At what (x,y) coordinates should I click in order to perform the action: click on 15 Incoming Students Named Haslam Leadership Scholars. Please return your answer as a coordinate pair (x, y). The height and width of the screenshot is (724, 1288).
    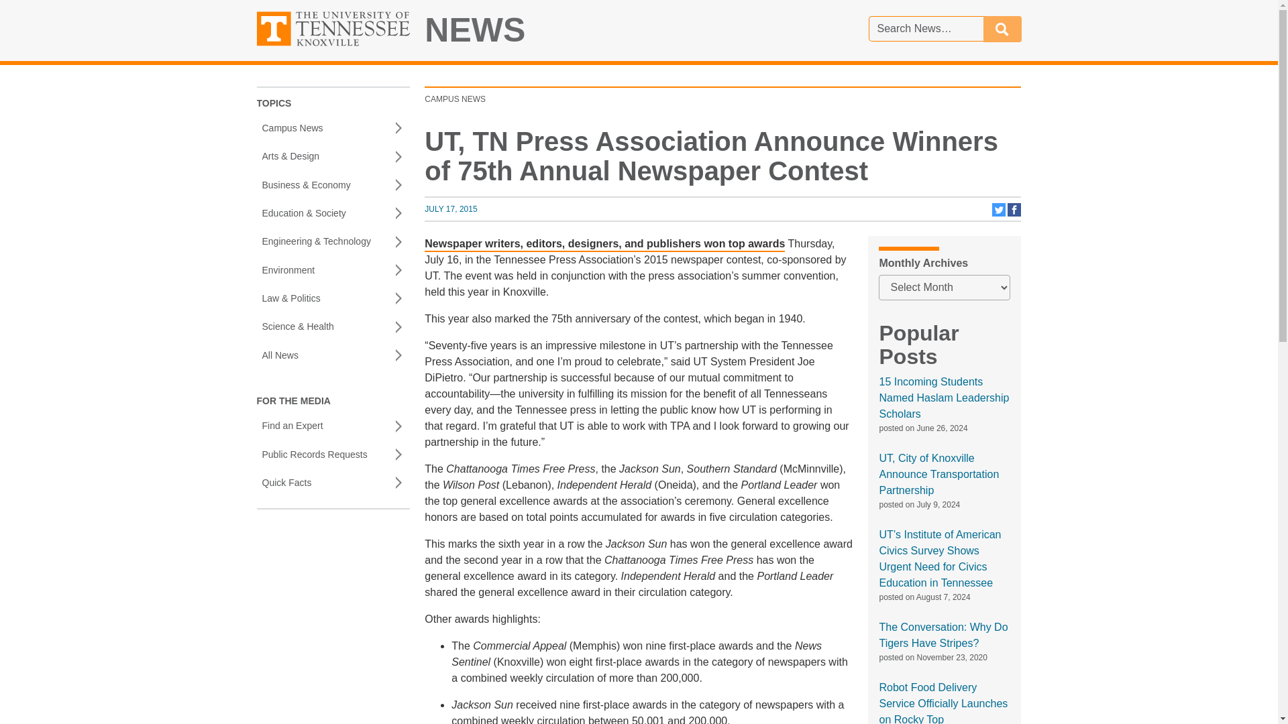
    Looking at the image, I should click on (943, 398).